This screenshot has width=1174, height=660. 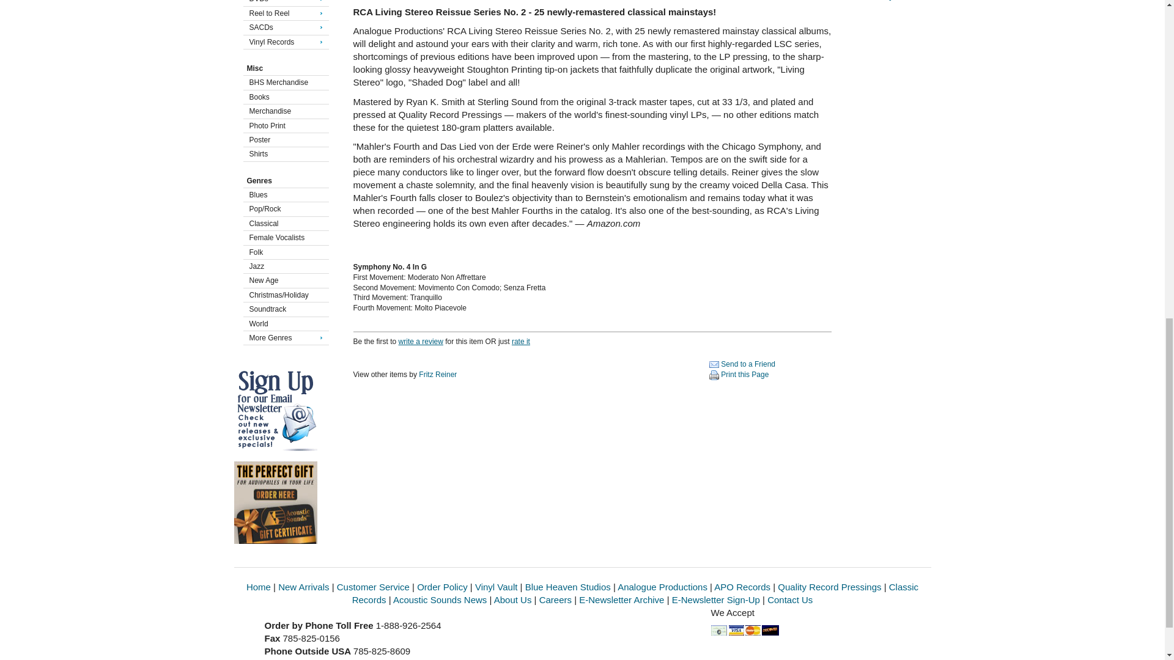 What do you see at coordinates (284, 266) in the screenshot?
I see `Jazz` at bounding box center [284, 266].